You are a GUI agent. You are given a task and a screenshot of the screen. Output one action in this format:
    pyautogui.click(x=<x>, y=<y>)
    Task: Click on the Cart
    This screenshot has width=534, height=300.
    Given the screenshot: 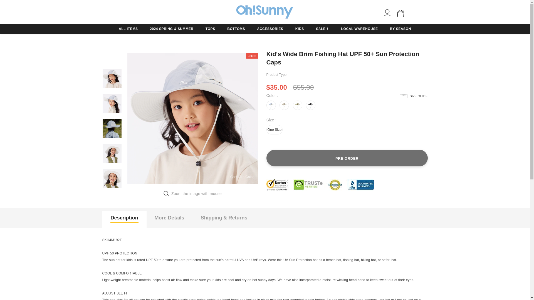 What is the action you would take?
    pyautogui.click(x=400, y=13)
    